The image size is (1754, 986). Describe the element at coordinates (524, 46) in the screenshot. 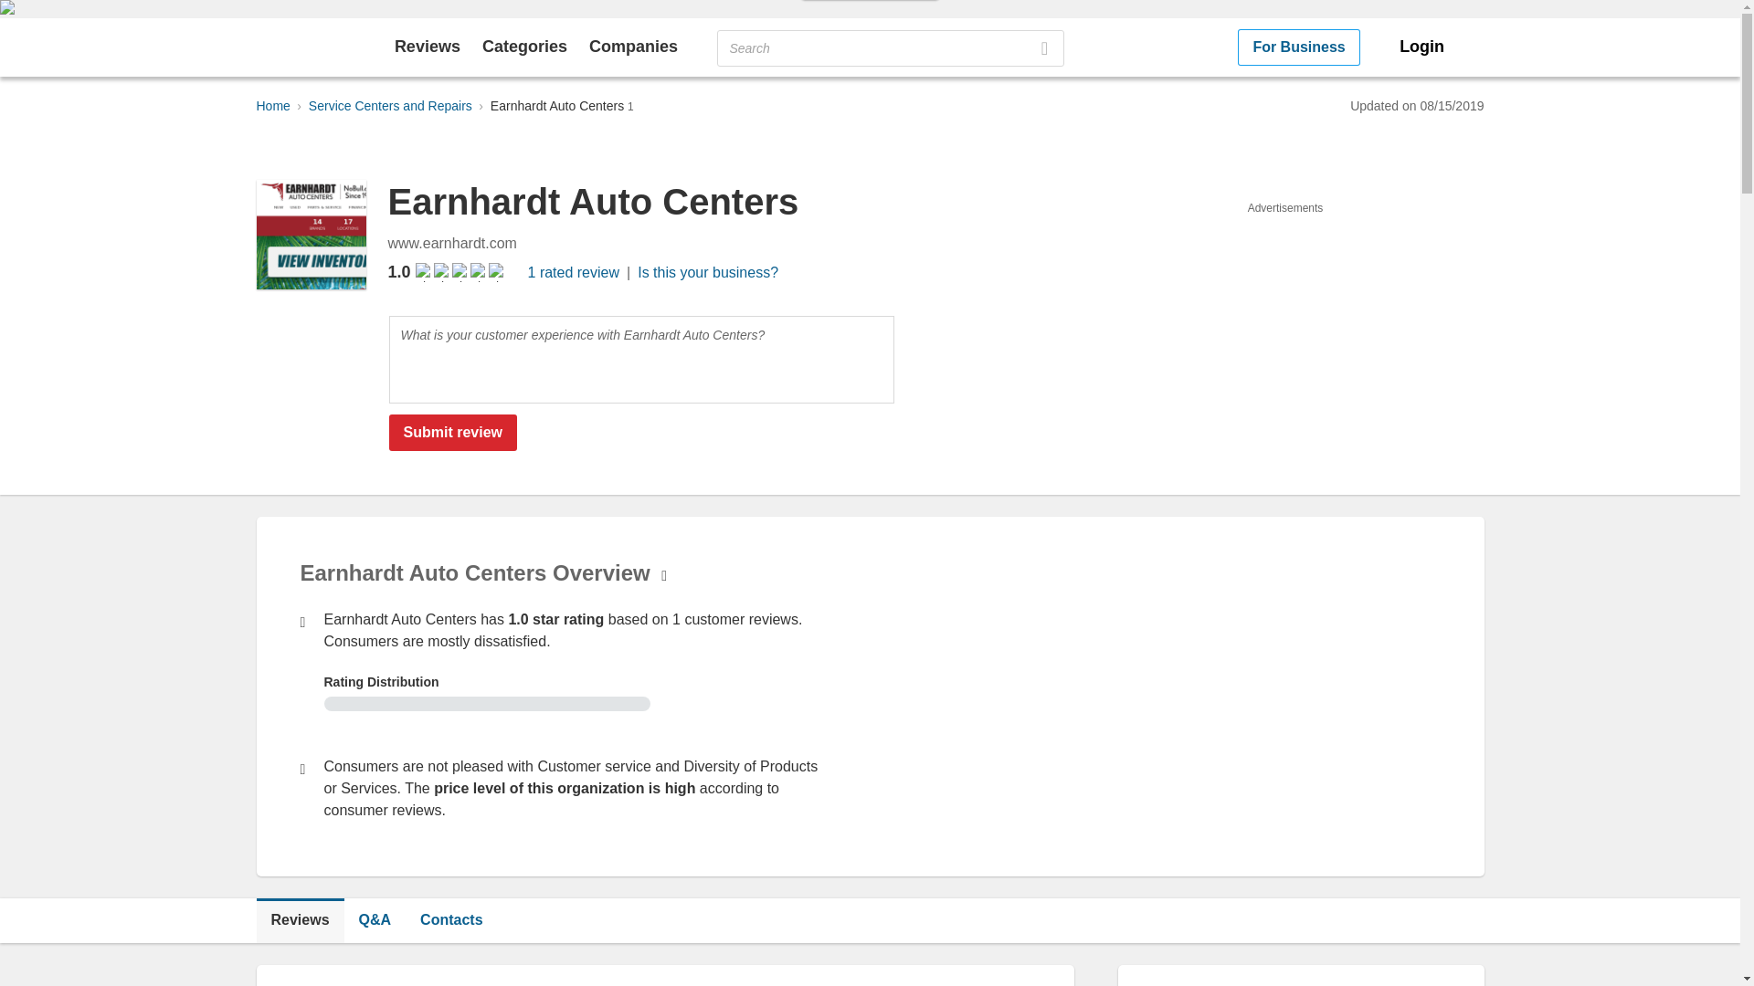

I see `Categories` at that location.